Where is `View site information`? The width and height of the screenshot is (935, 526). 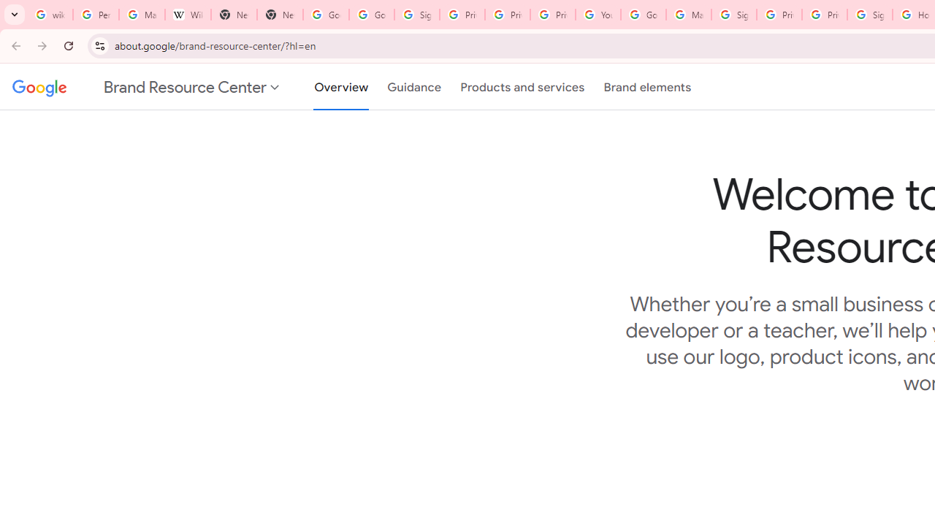
View site information is located at coordinates (99, 45).